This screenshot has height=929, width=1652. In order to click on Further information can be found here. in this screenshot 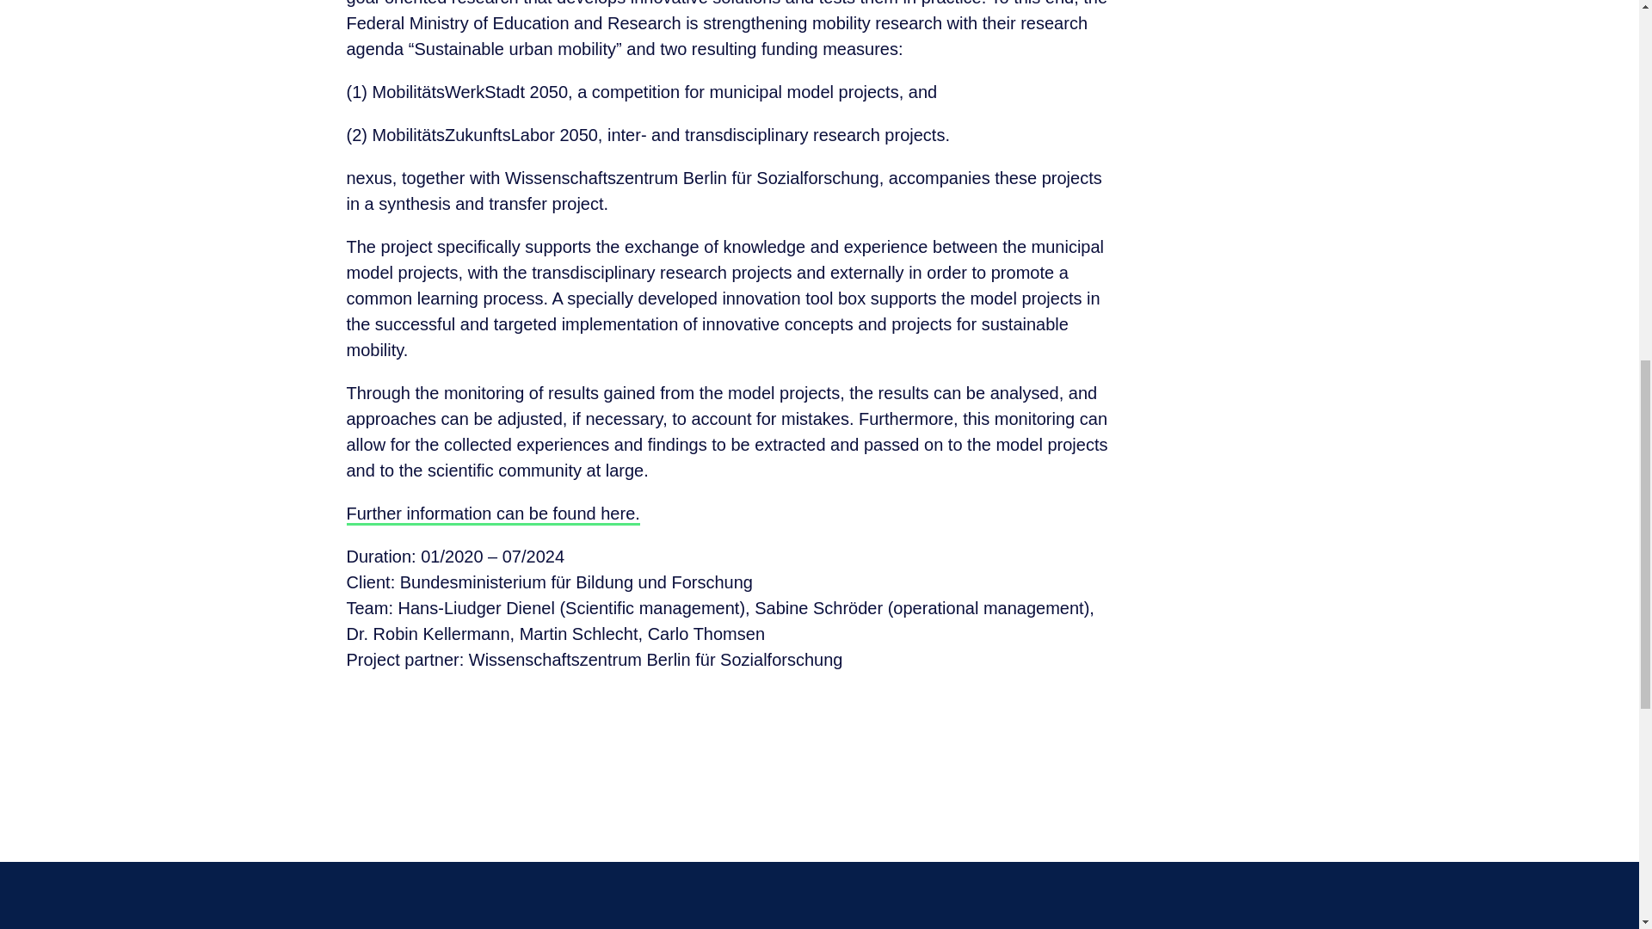, I will do `click(492, 514)`.